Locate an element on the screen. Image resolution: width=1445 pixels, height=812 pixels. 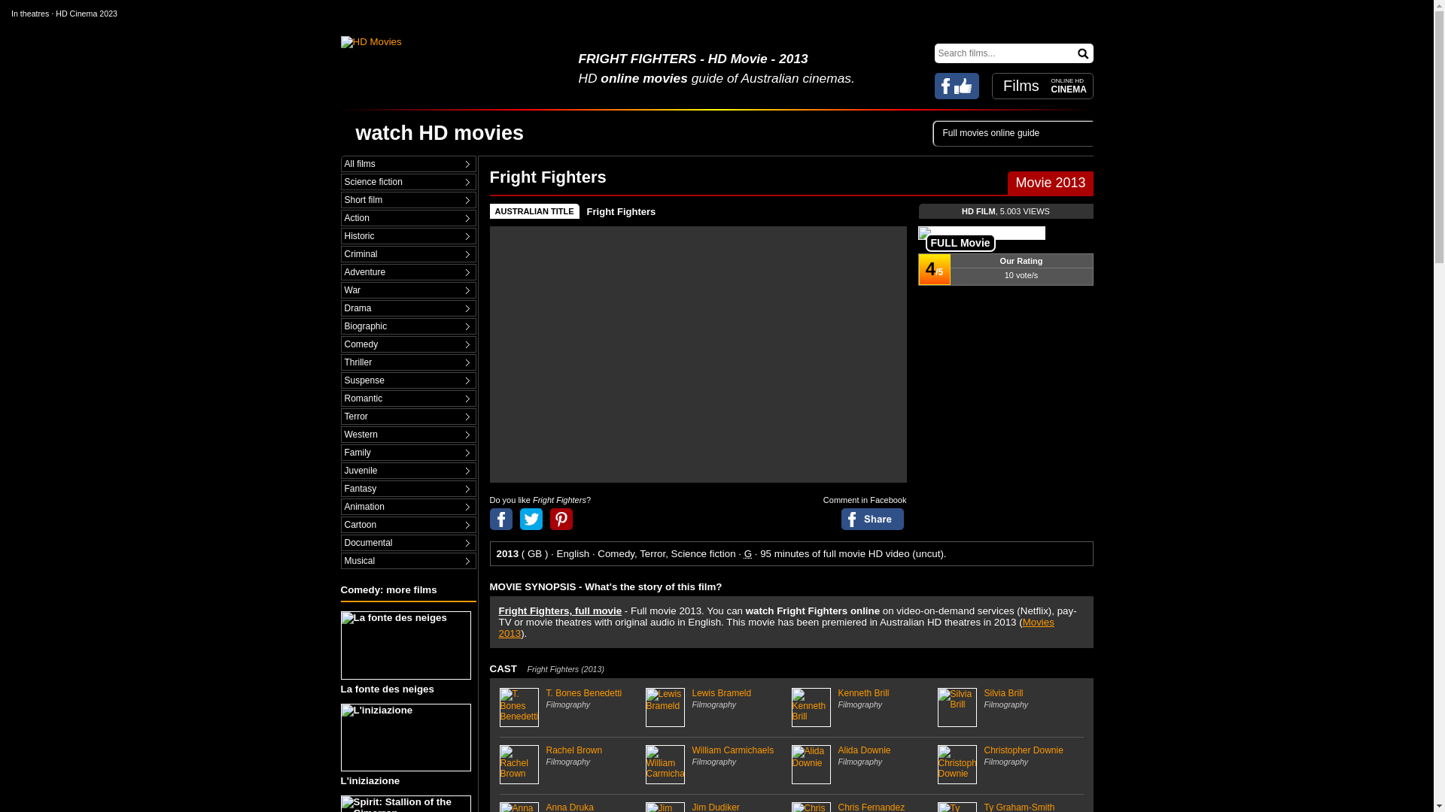
Suspense is located at coordinates (408, 380).